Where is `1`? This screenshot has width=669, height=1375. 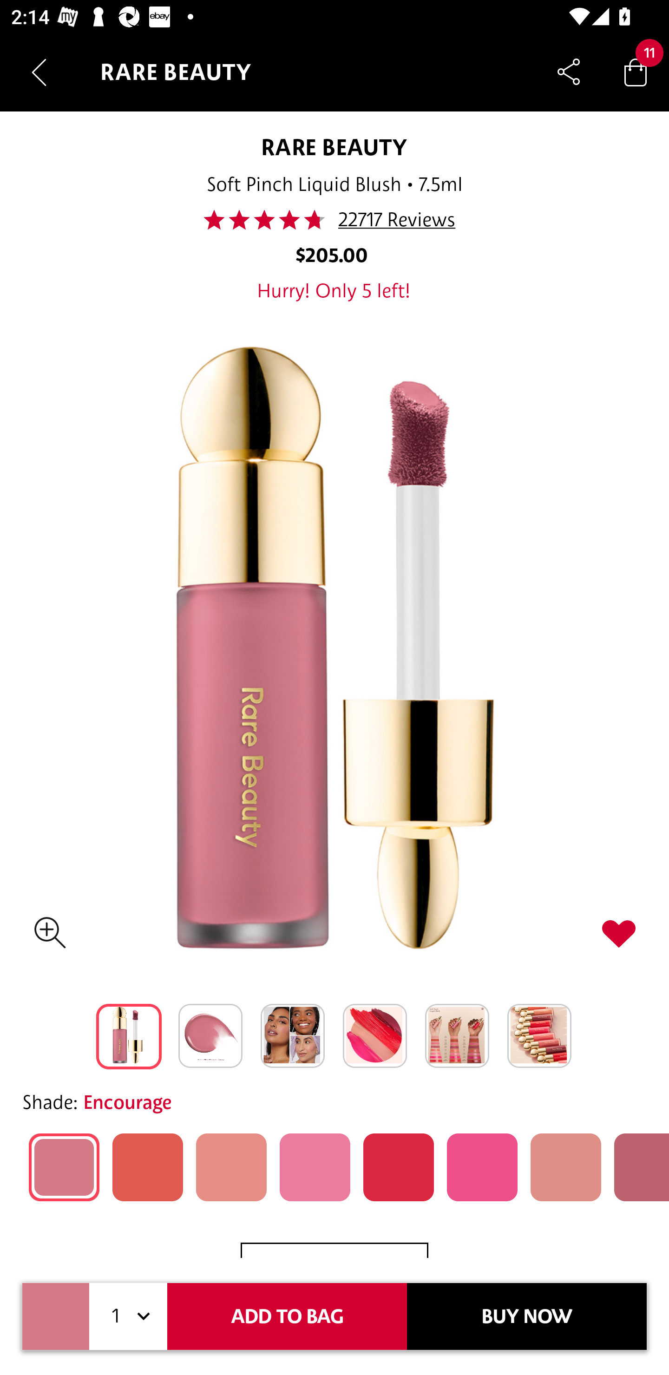
1 is located at coordinates (128, 1316).